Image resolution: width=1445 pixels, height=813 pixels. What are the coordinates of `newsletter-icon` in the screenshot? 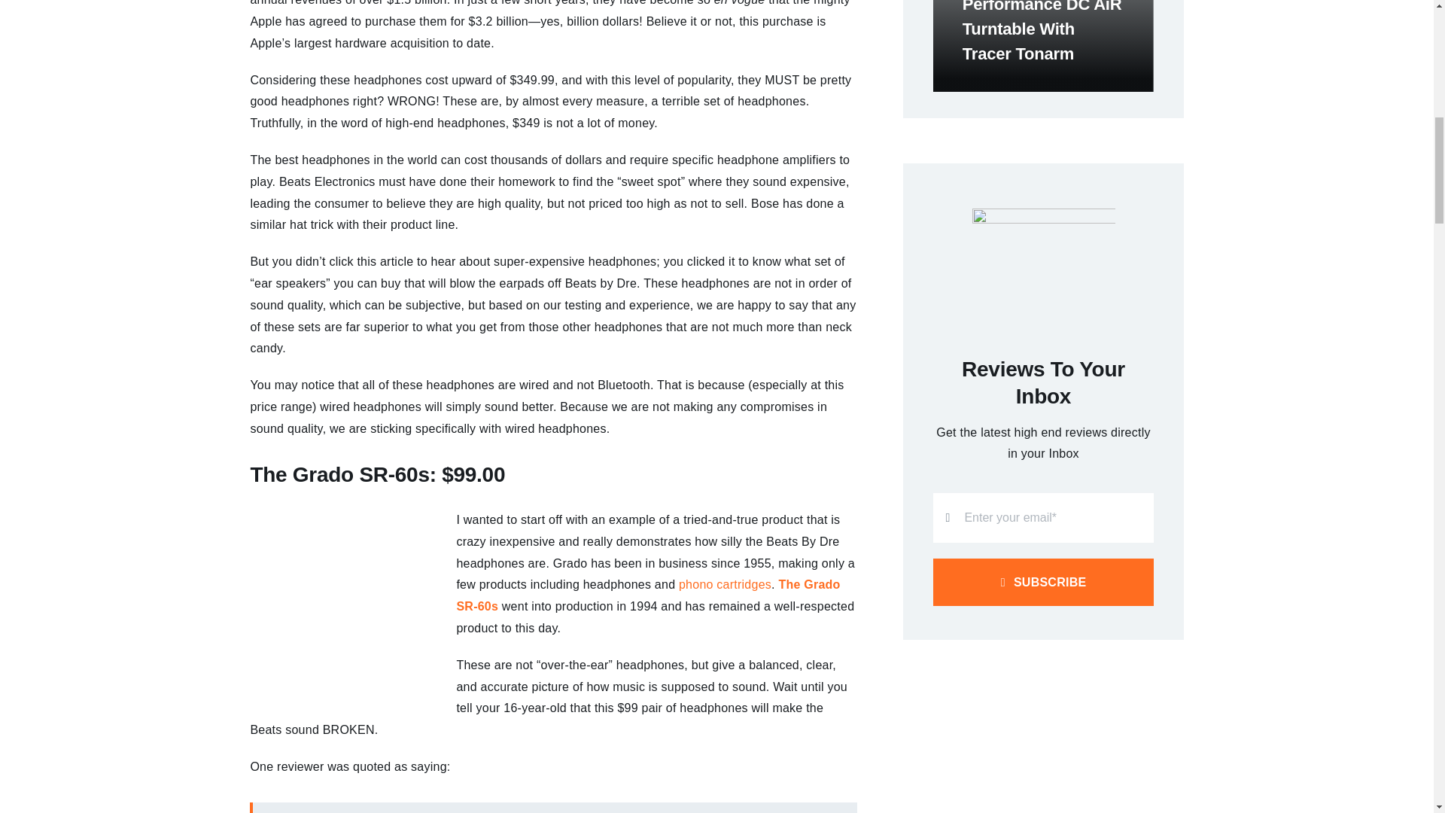 It's located at (1044, 265).